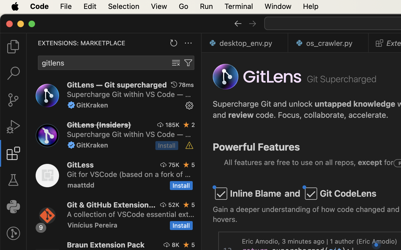 This screenshot has width=401, height=250. What do you see at coordinates (81, 185) in the screenshot?
I see `maattdd` at bounding box center [81, 185].